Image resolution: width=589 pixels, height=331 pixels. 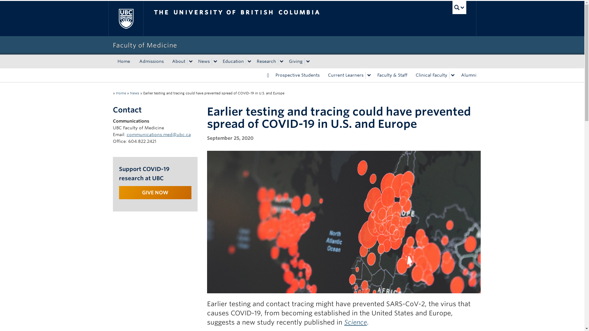 I want to click on About, so click(x=177, y=61).